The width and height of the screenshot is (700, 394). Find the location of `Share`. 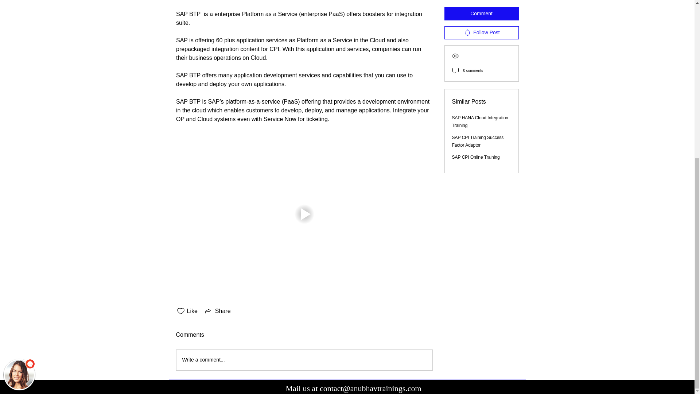

Share is located at coordinates (217, 311).